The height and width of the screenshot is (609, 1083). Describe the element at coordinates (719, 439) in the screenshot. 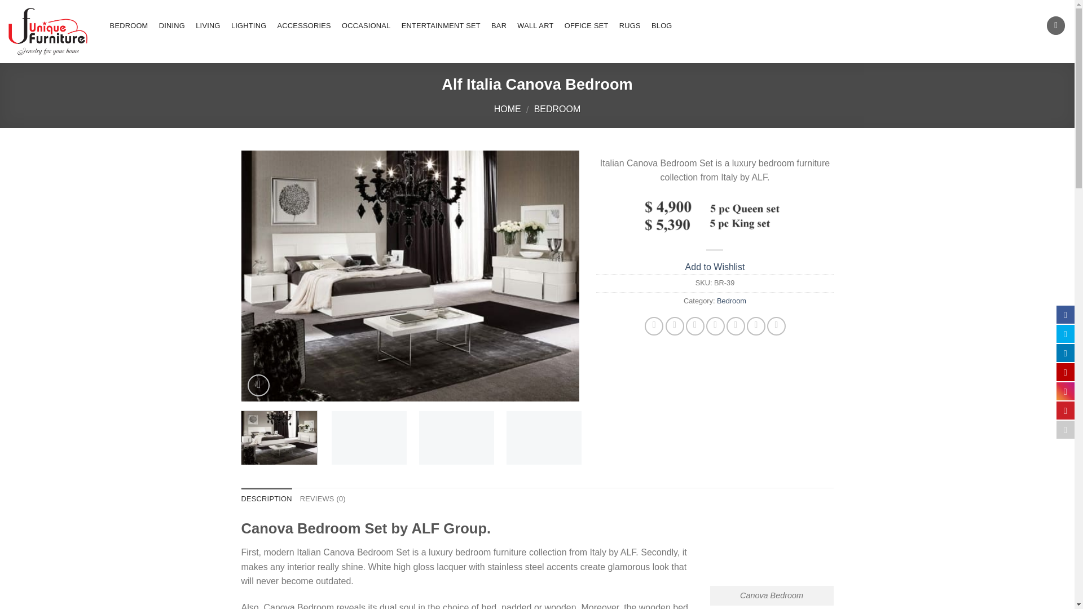

I see `MA canova 06` at that location.